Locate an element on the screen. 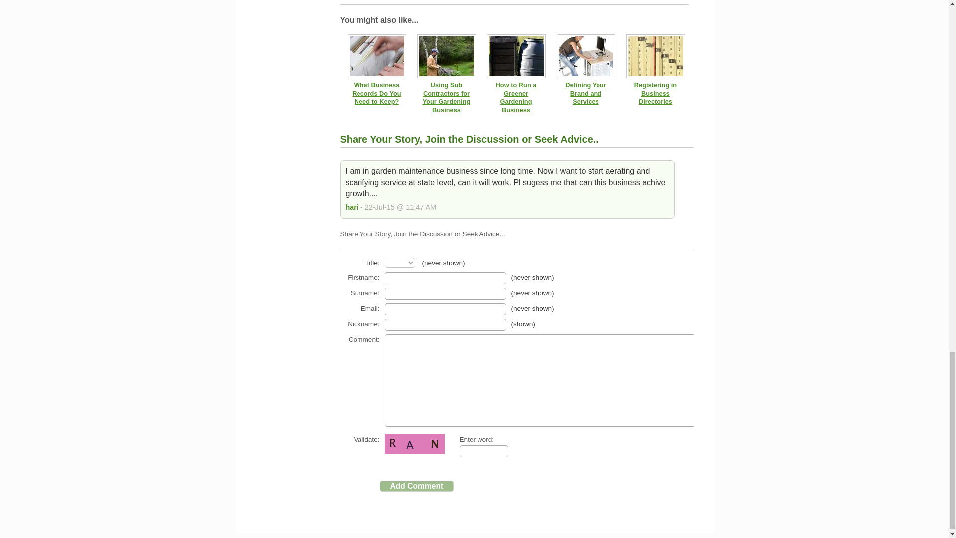  Defining Your Brand and Services is located at coordinates (586, 93).